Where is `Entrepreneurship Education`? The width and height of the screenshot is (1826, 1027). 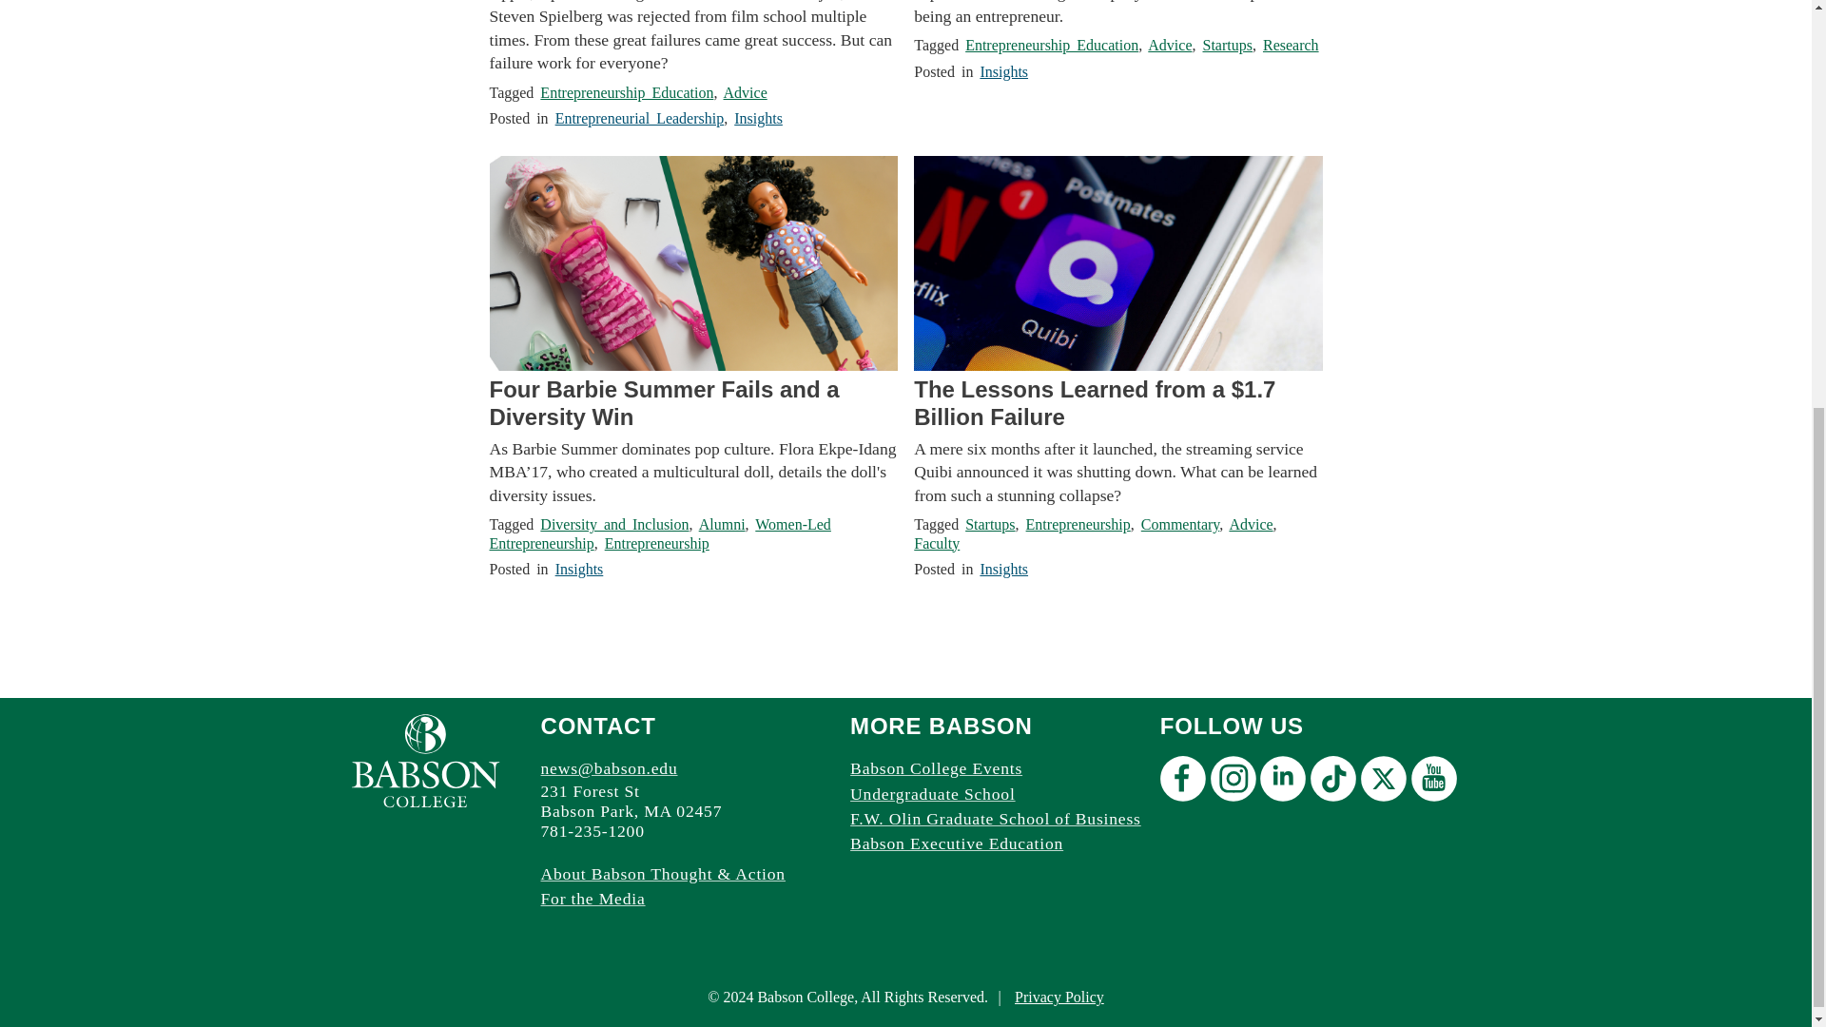
Entrepreneurship Education is located at coordinates (627, 91).